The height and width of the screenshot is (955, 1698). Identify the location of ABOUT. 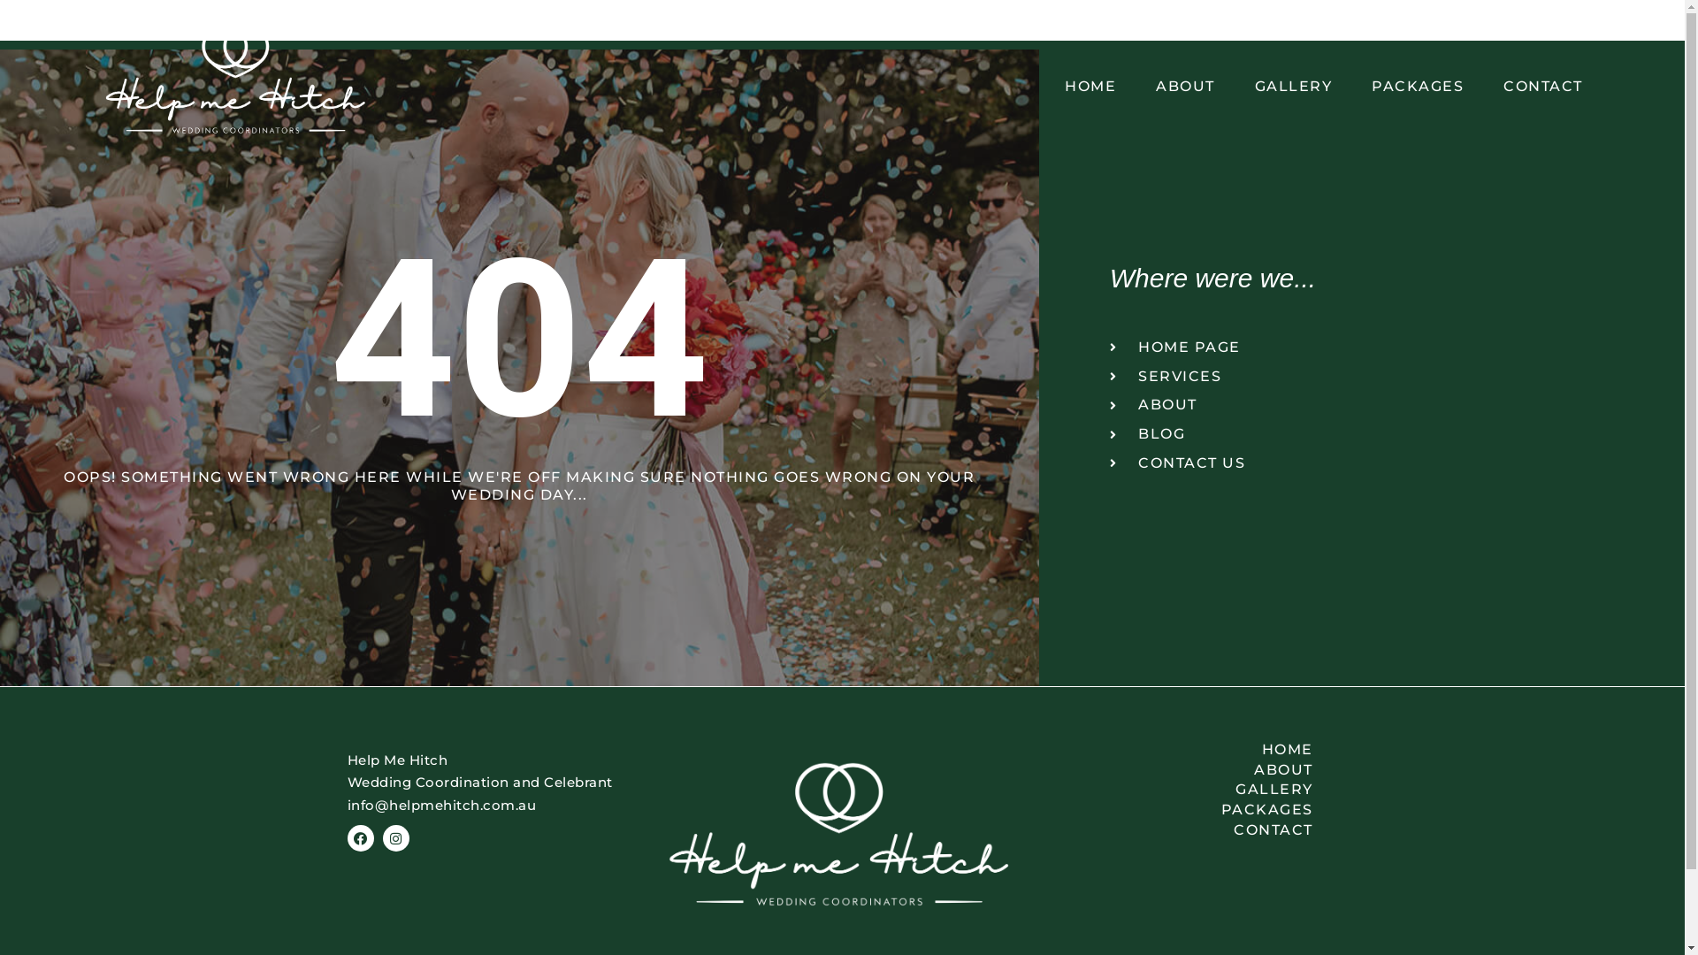
(1189, 770).